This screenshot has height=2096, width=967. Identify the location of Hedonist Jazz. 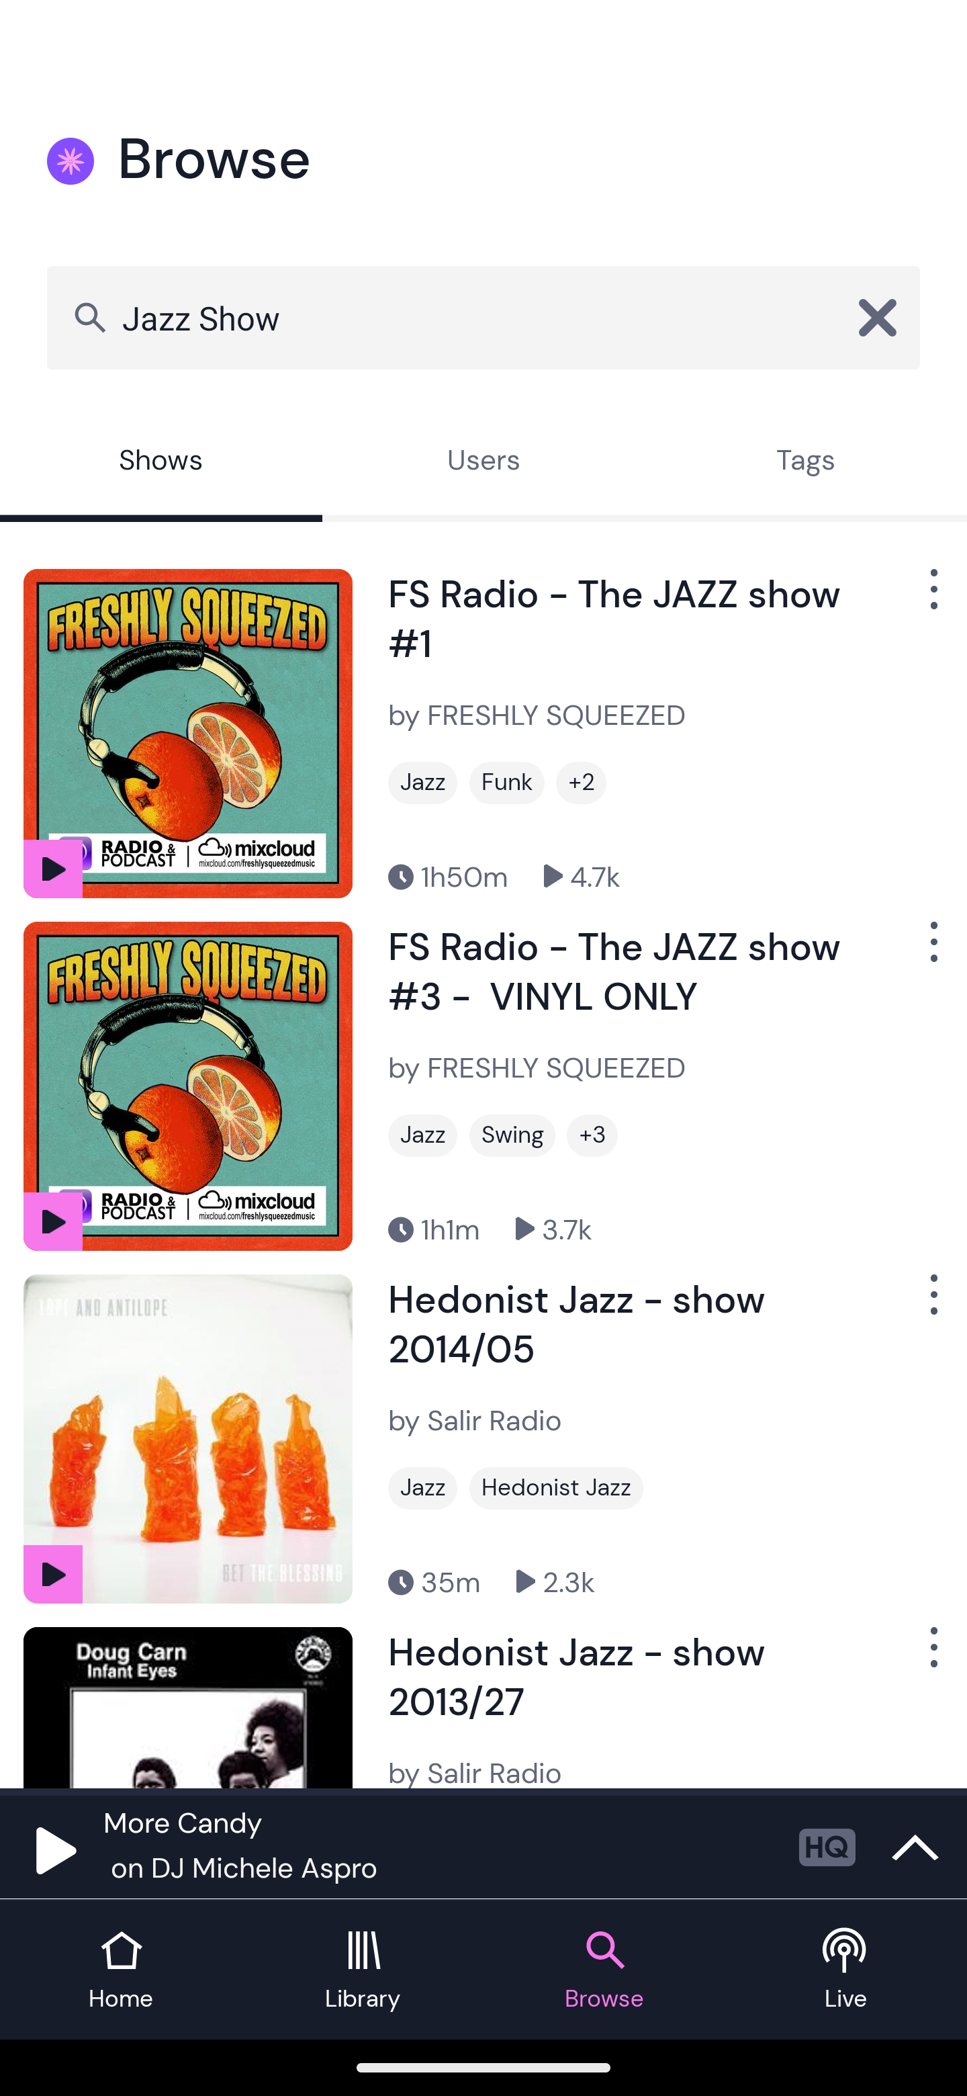
(556, 1488).